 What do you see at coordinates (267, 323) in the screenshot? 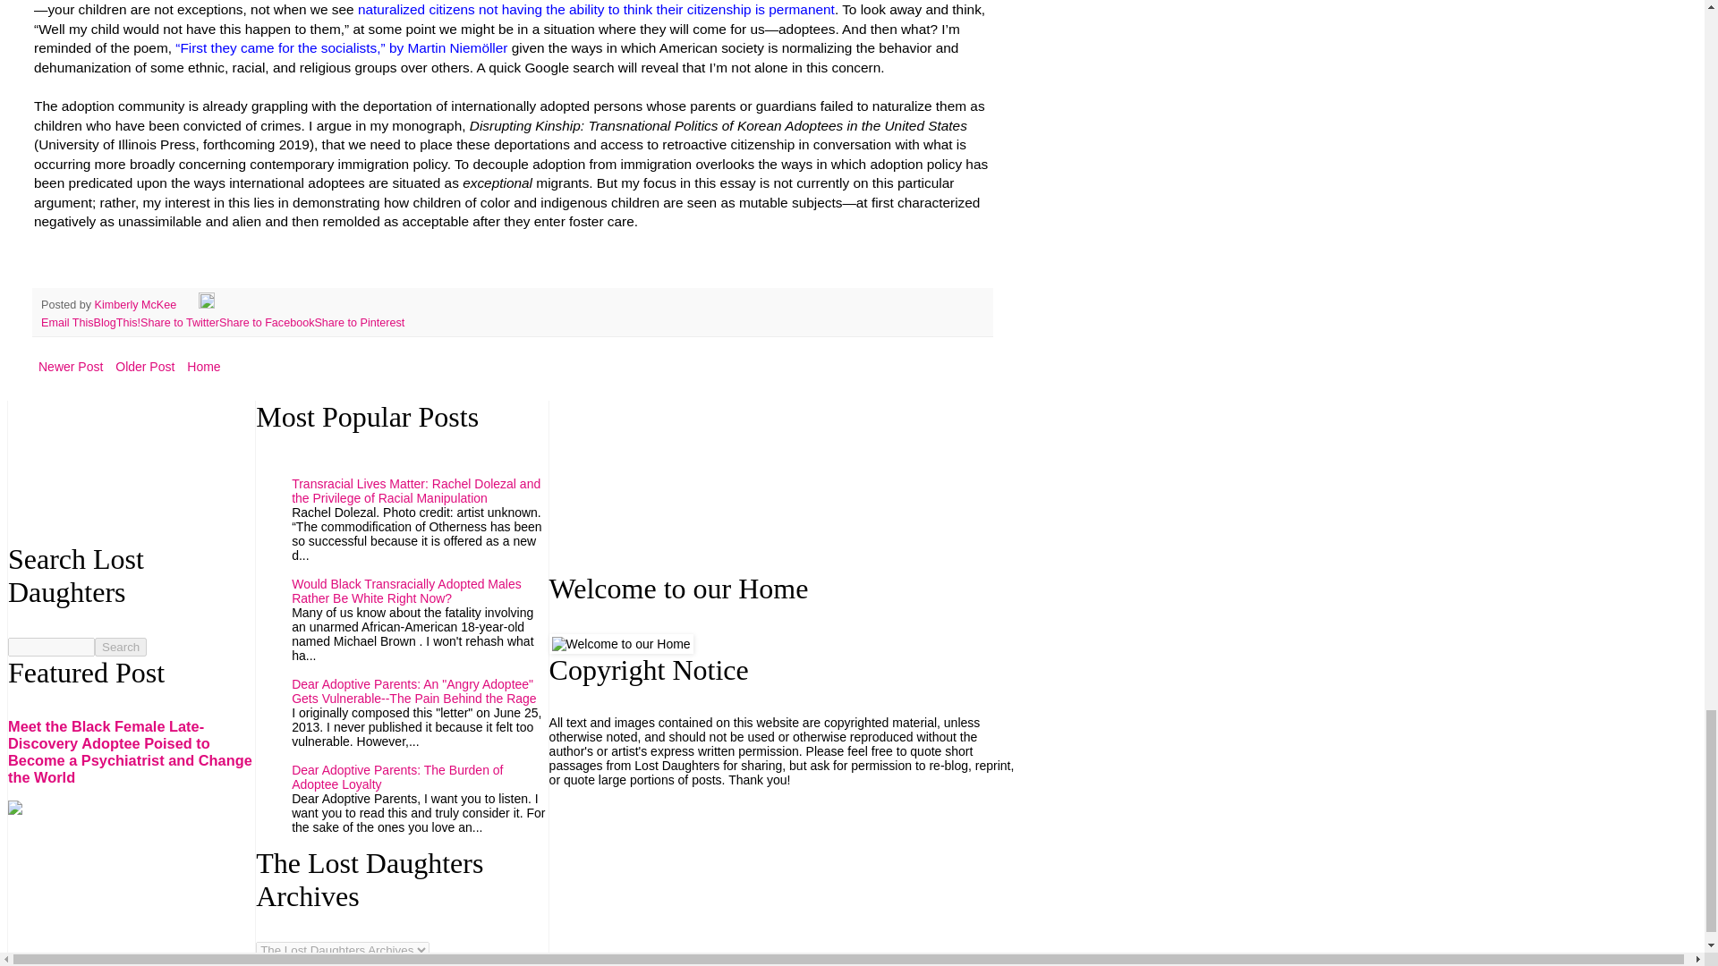
I see `Share to Facebook` at bounding box center [267, 323].